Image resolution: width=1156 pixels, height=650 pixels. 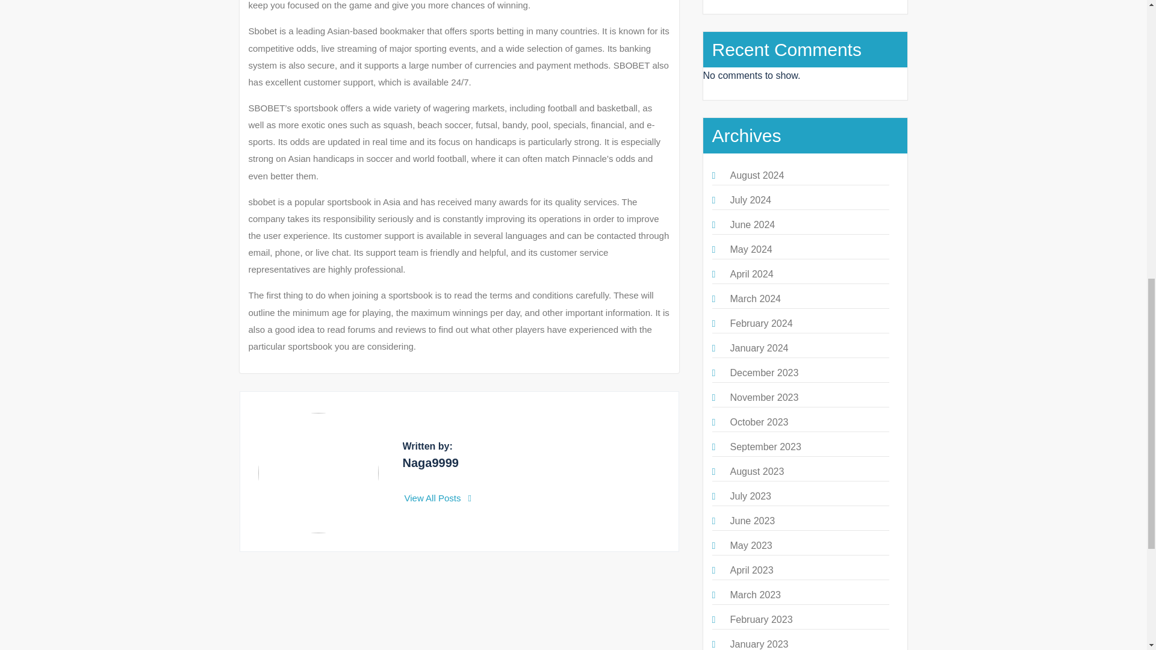 I want to click on January 2023, so click(x=759, y=644).